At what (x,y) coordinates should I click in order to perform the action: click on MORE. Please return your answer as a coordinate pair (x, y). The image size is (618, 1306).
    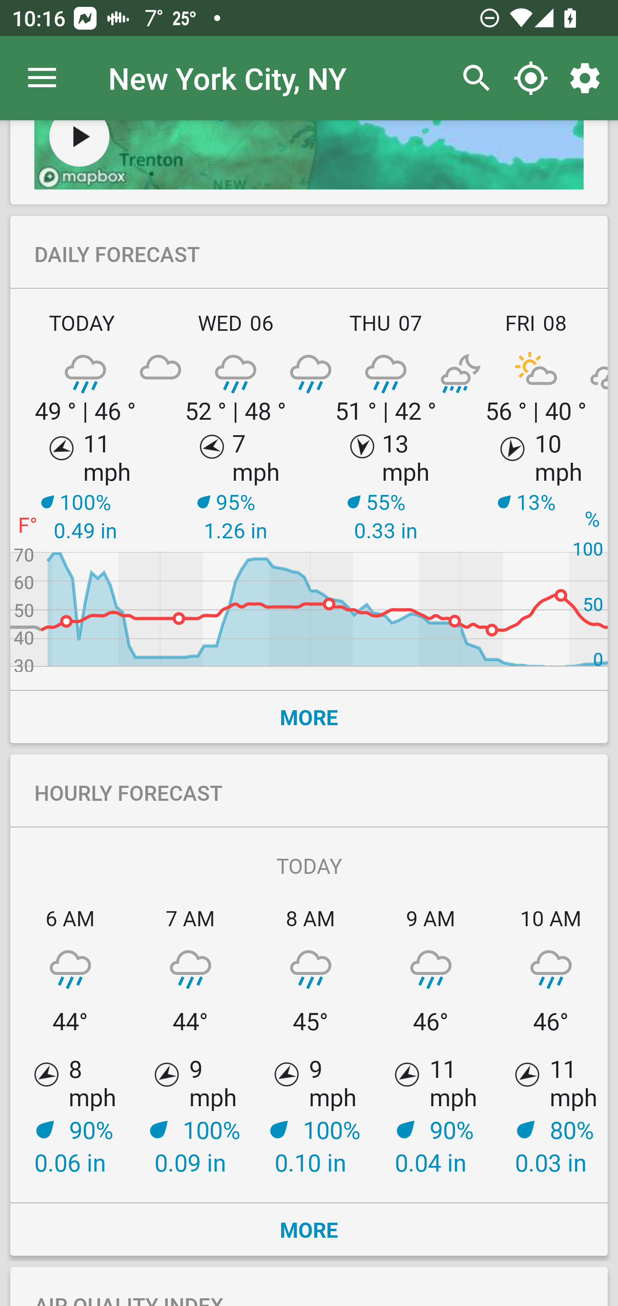
    Looking at the image, I should click on (309, 717).